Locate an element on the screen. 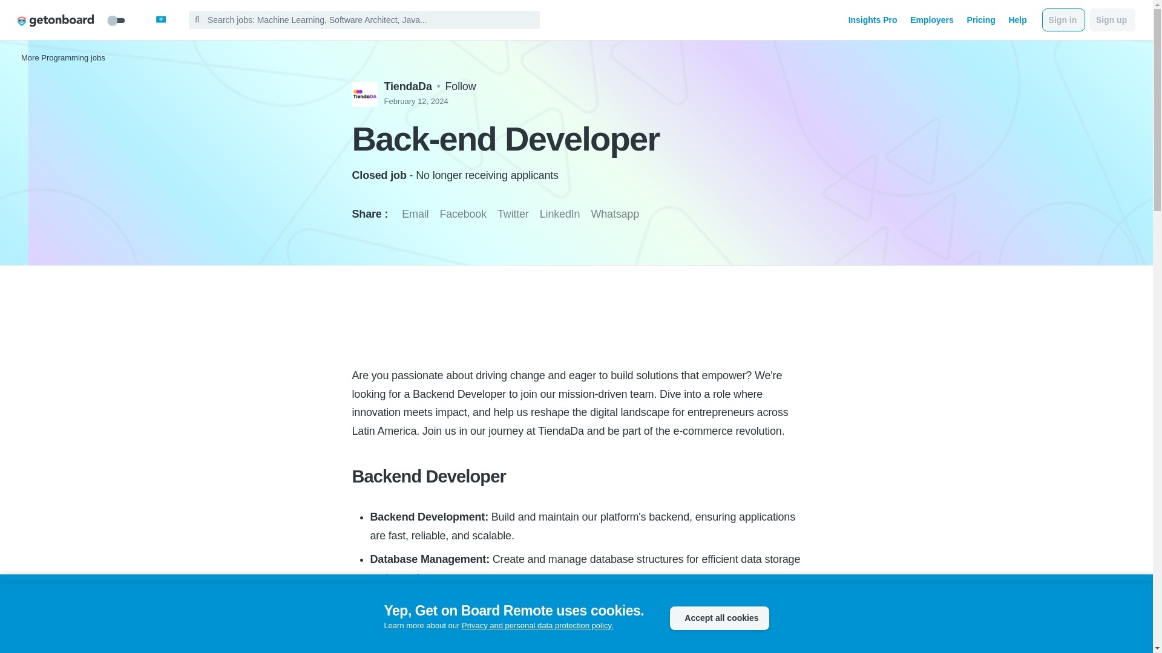 This screenshot has width=1162, height=653. TiendaDa is located at coordinates (409, 86).